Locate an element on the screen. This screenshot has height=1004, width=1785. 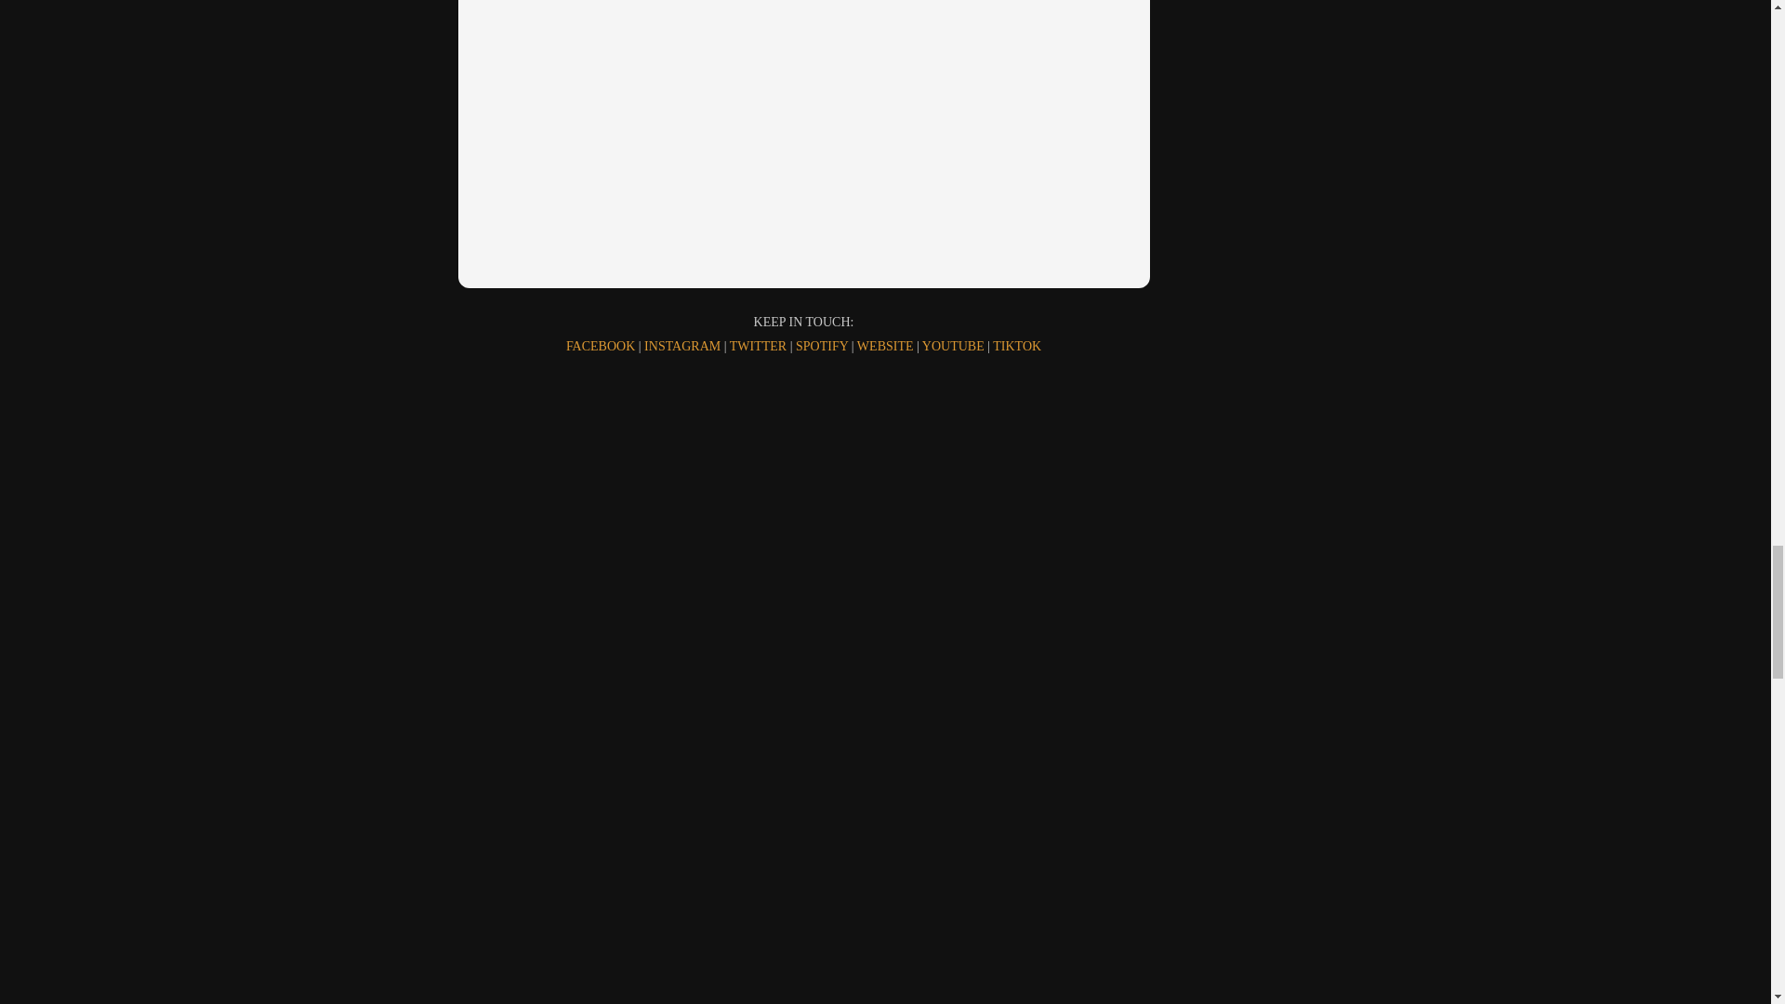
YOUTUBE is located at coordinates (954, 346).